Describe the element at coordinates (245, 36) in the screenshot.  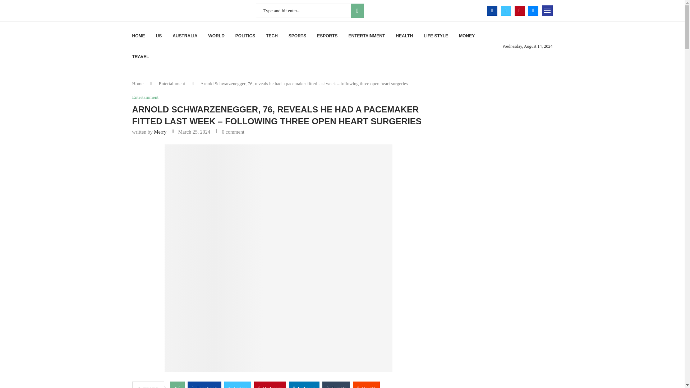
I see `POLITICS` at that location.